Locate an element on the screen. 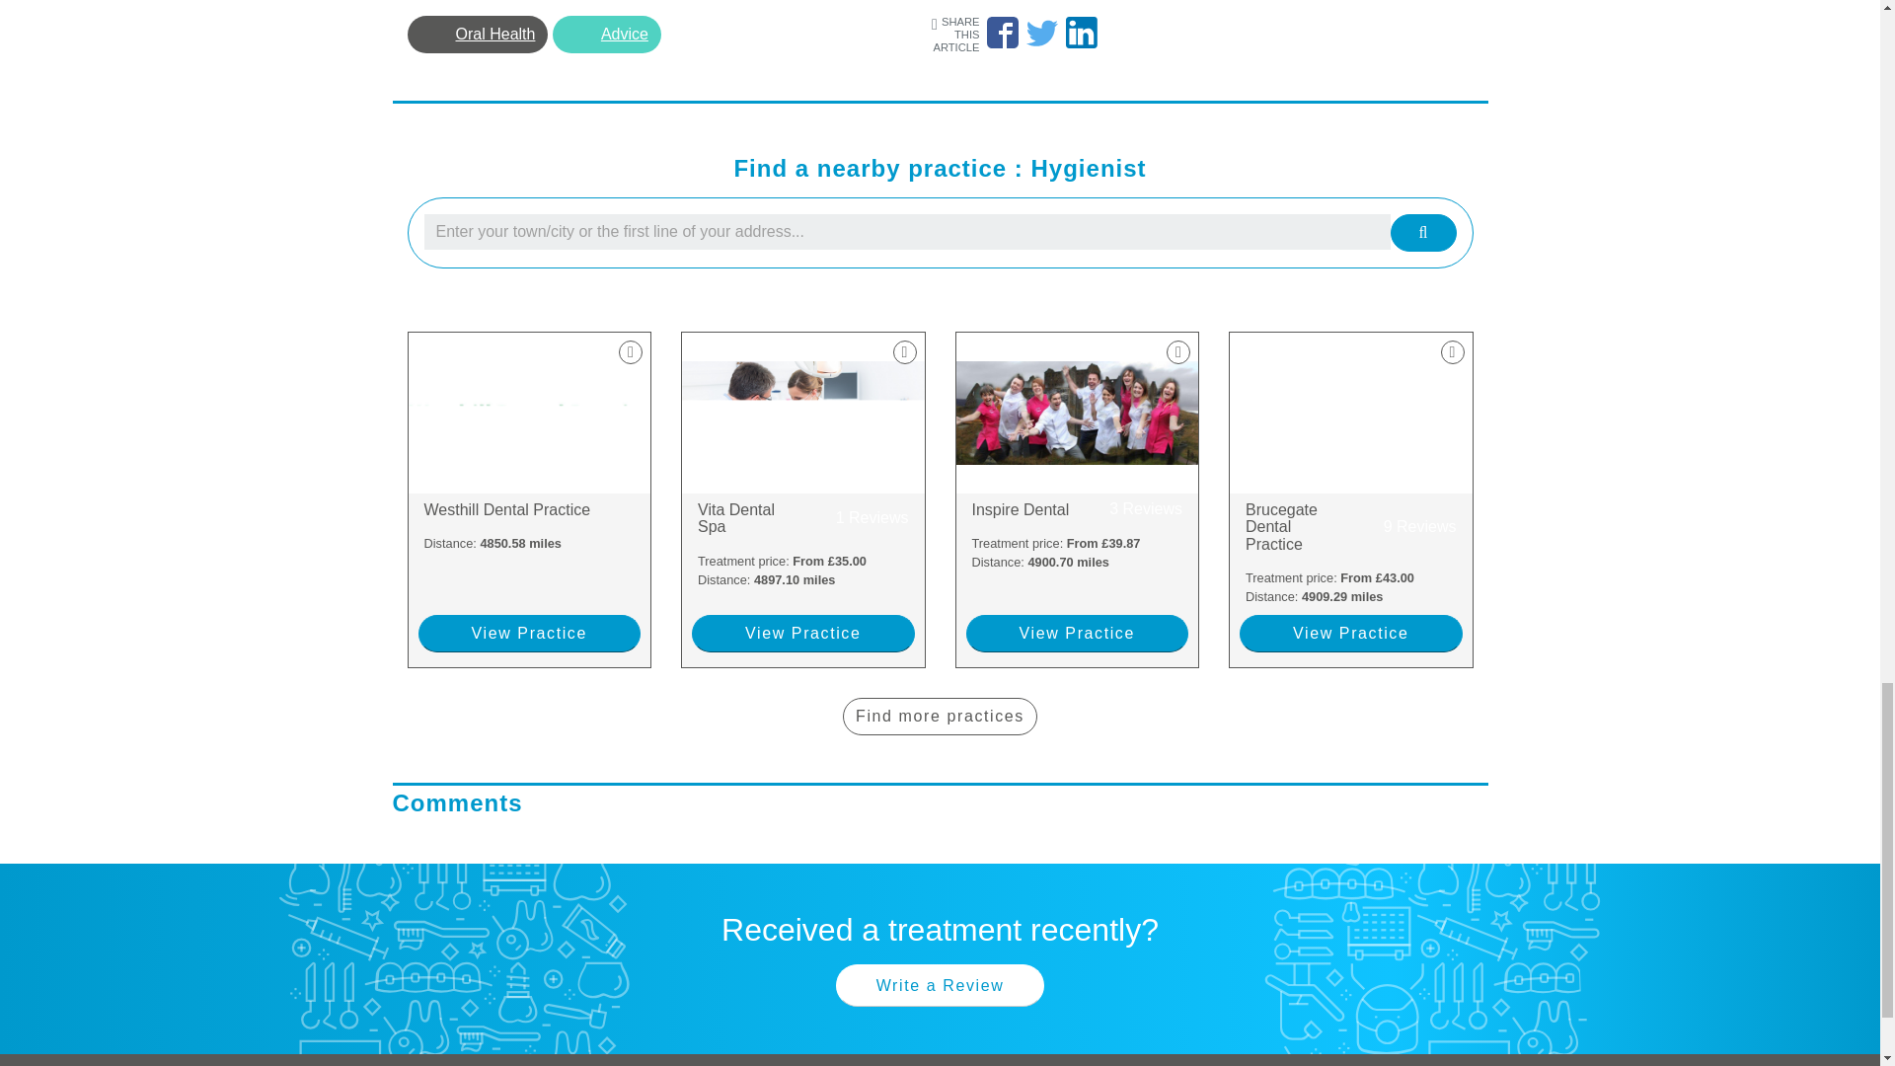 This screenshot has width=1895, height=1066. Share article on LinkedIn is located at coordinates (1003, 32).